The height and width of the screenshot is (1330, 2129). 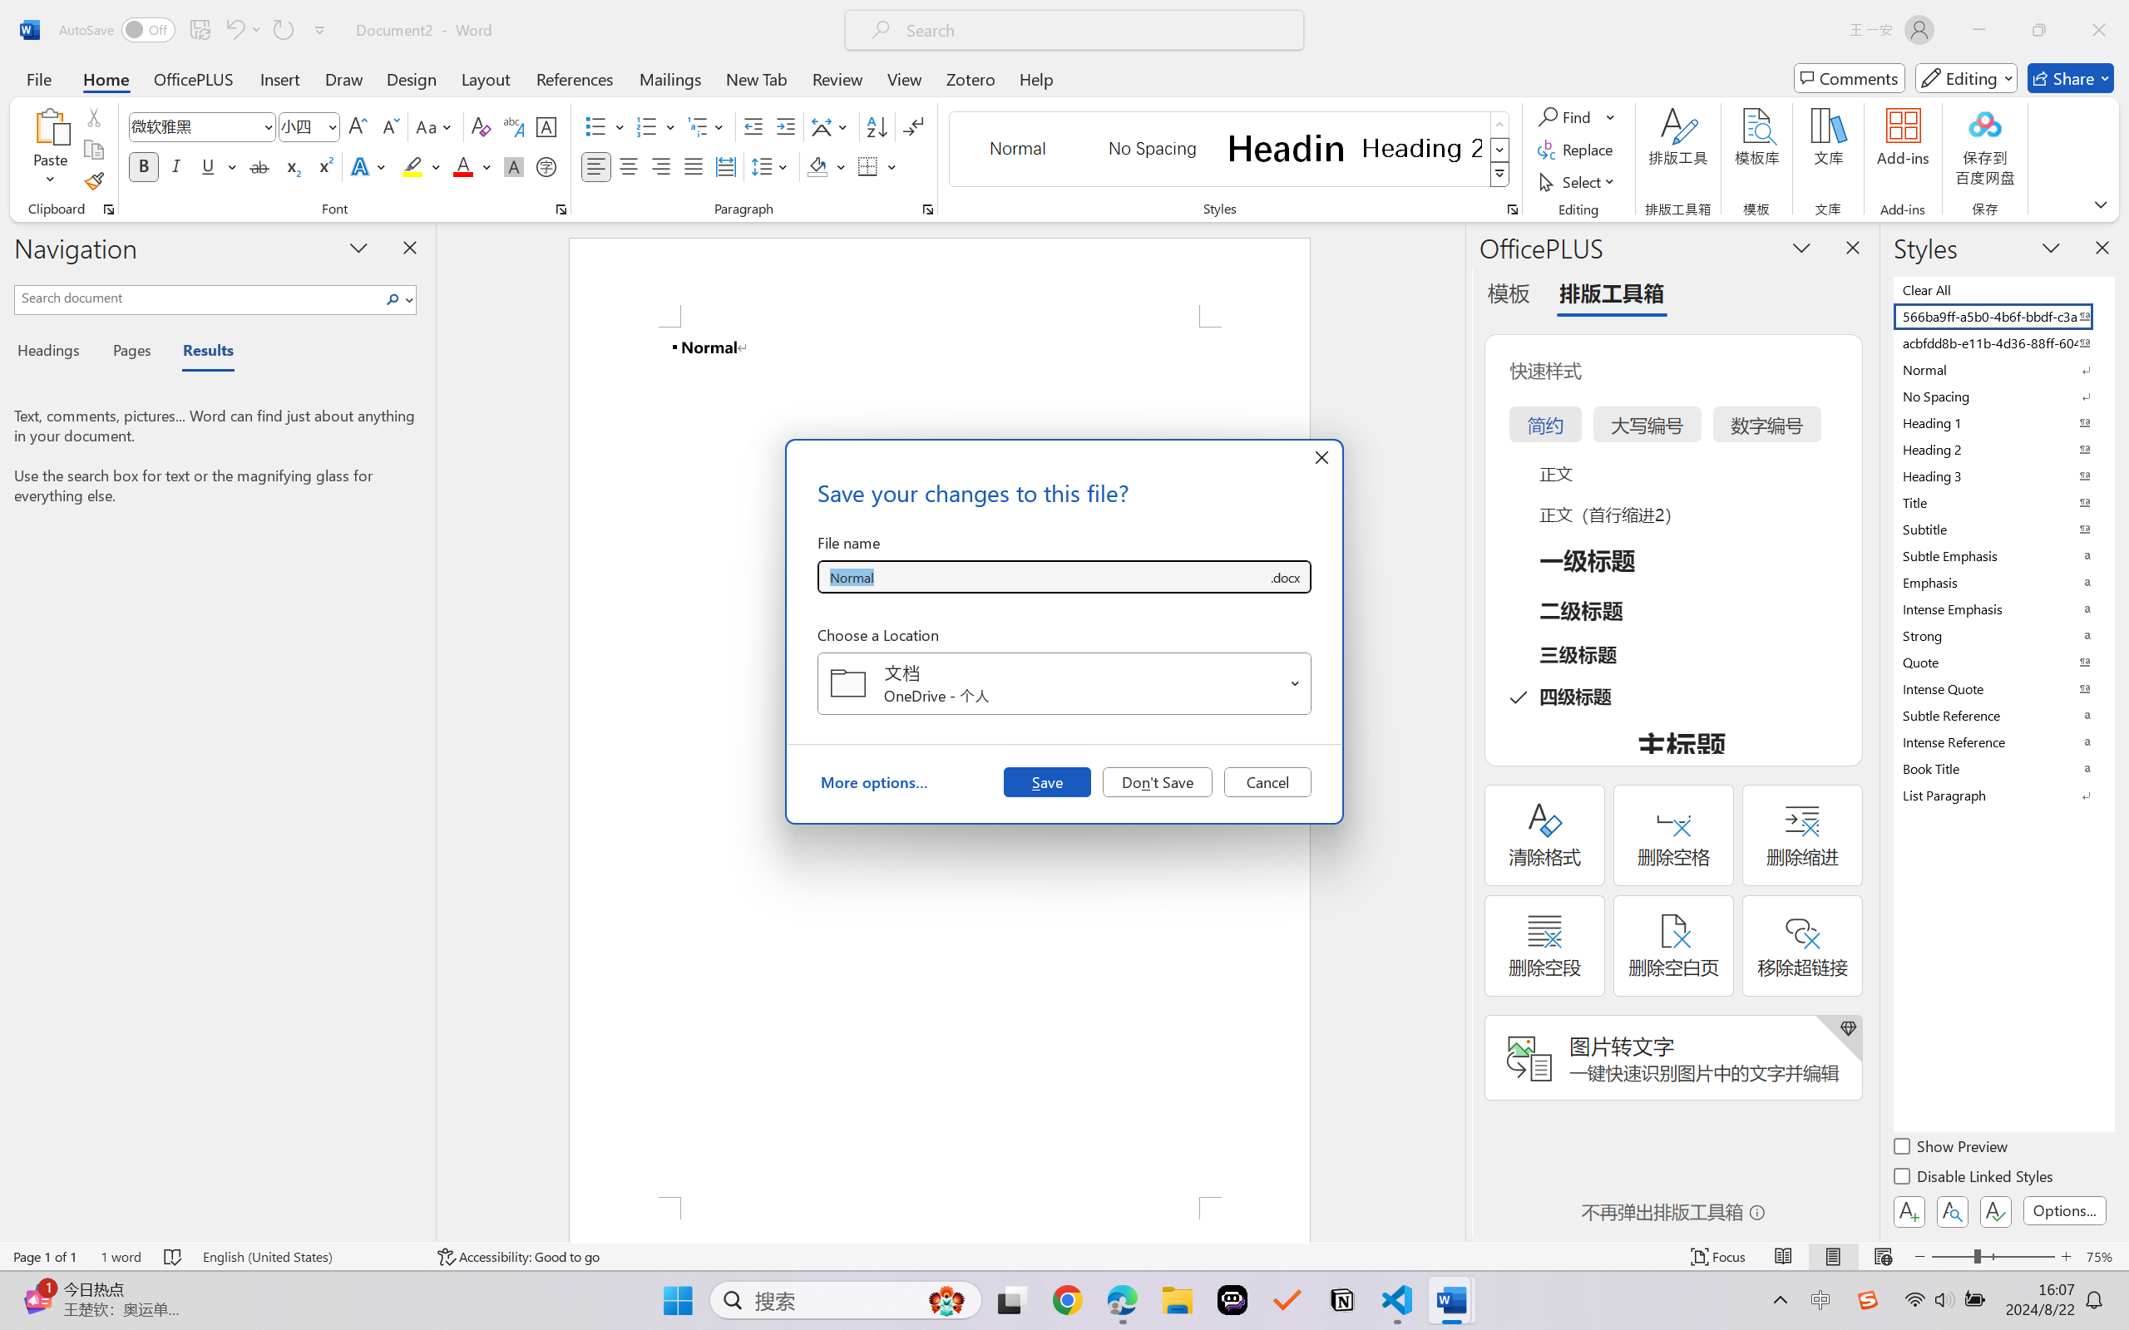 I want to click on Google Chrome, so click(x=1067, y=1300).